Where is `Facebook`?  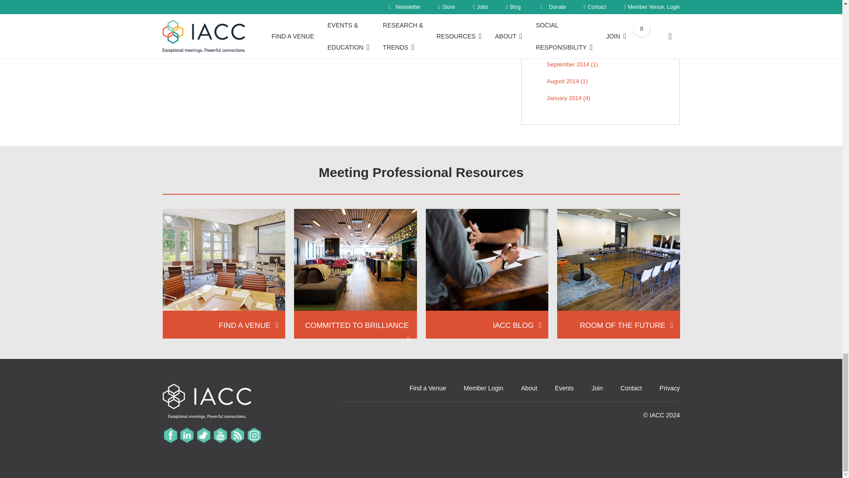
Facebook is located at coordinates (170, 436).